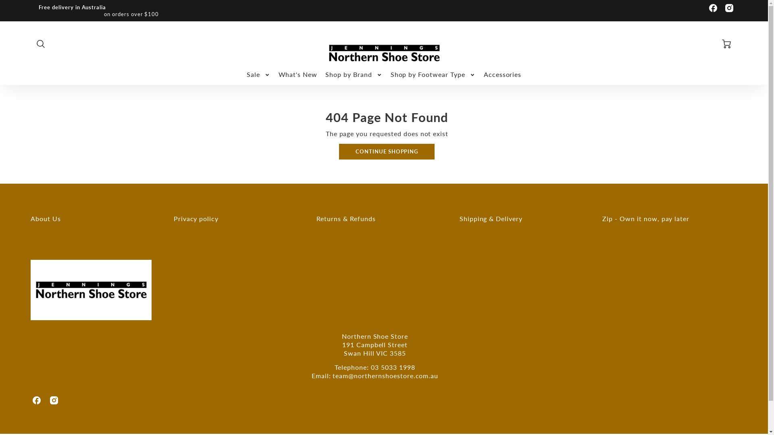 The image size is (774, 435). I want to click on Privacy policy, so click(235, 219).